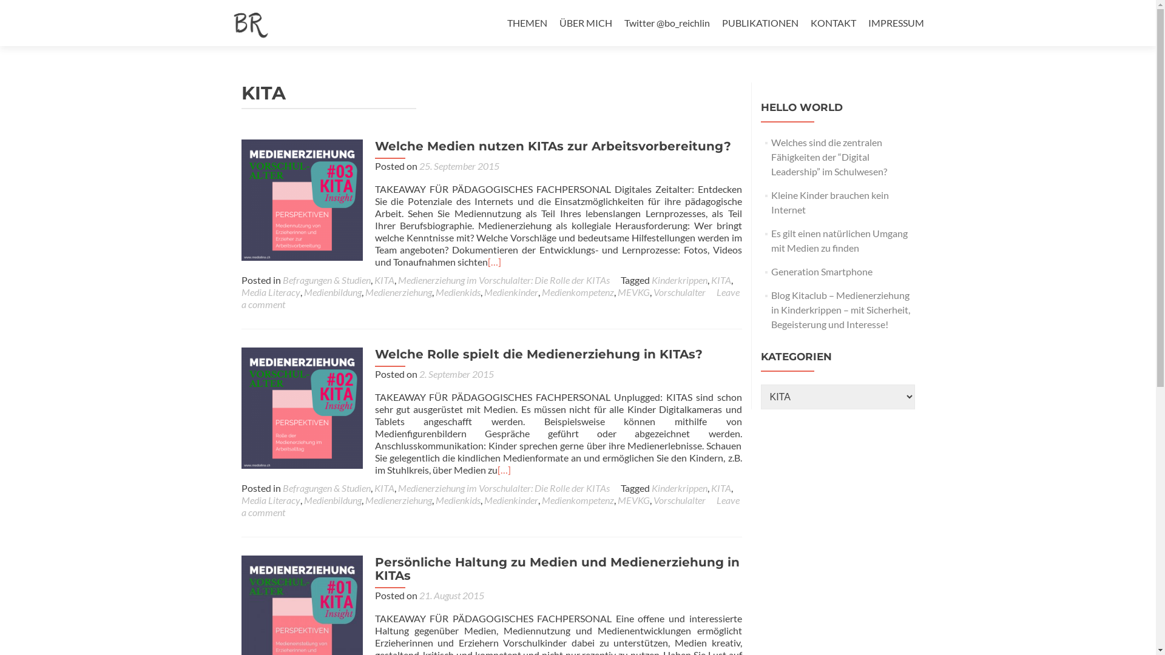 The image size is (1165, 655). What do you see at coordinates (490, 298) in the screenshot?
I see `Leave a comment` at bounding box center [490, 298].